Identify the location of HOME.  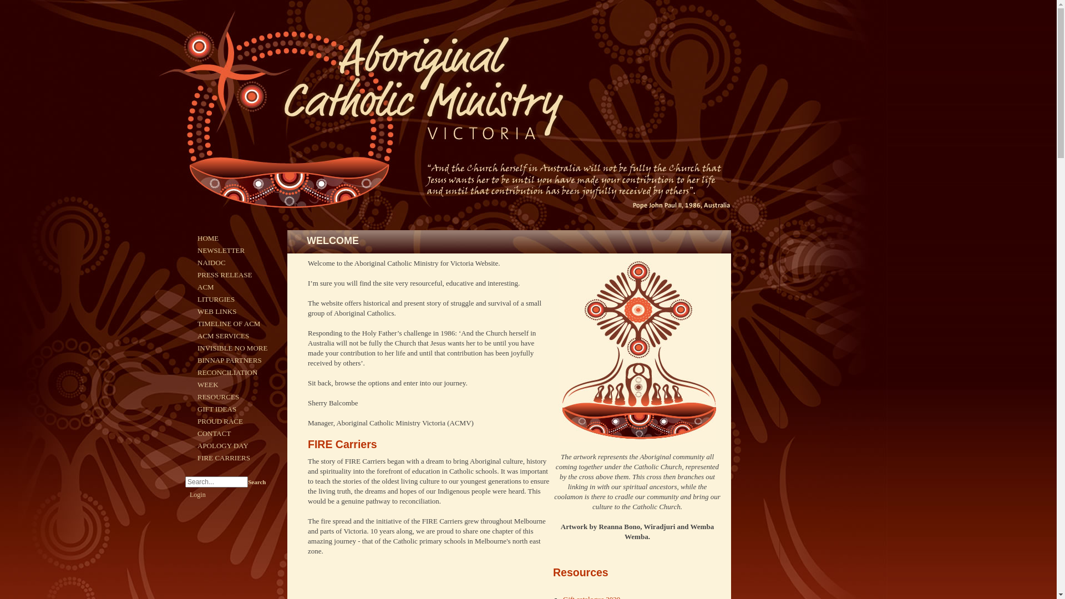
(208, 238).